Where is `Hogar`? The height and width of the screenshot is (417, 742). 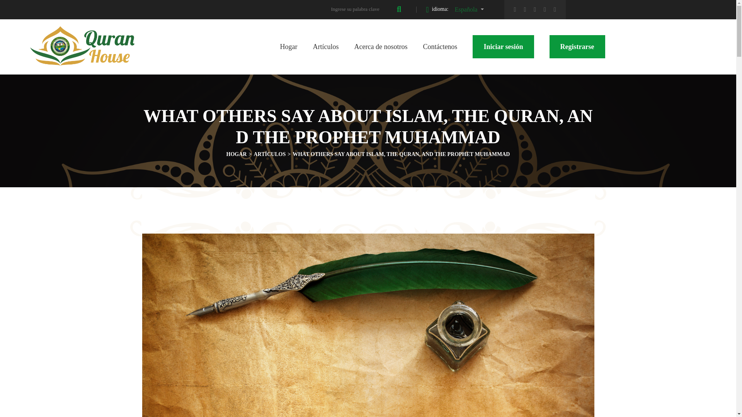 Hogar is located at coordinates (82, 37).